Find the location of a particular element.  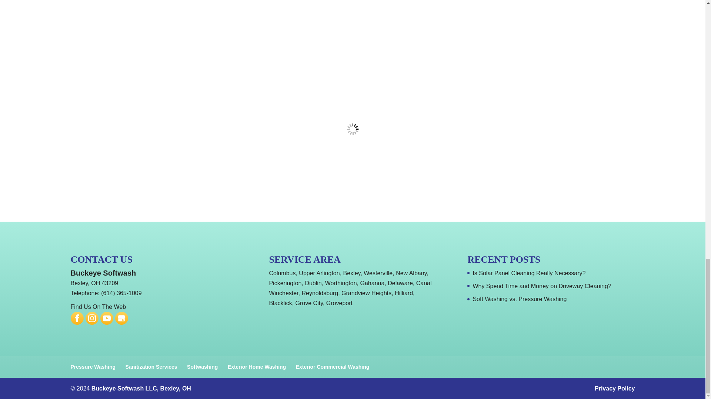

Facebook is located at coordinates (77, 318).